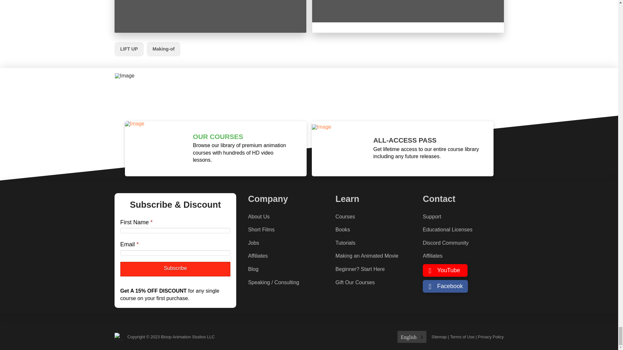 This screenshot has width=623, height=350. Describe the element at coordinates (128, 49) in the screenshot. I see `LIFT UP` at that location.